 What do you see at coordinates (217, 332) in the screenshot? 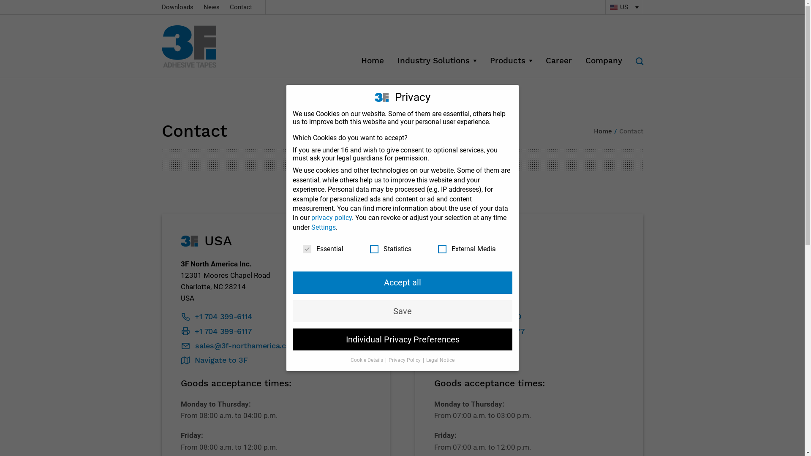
I see `+1 704 399-6117` at bounding box center [217, 332].